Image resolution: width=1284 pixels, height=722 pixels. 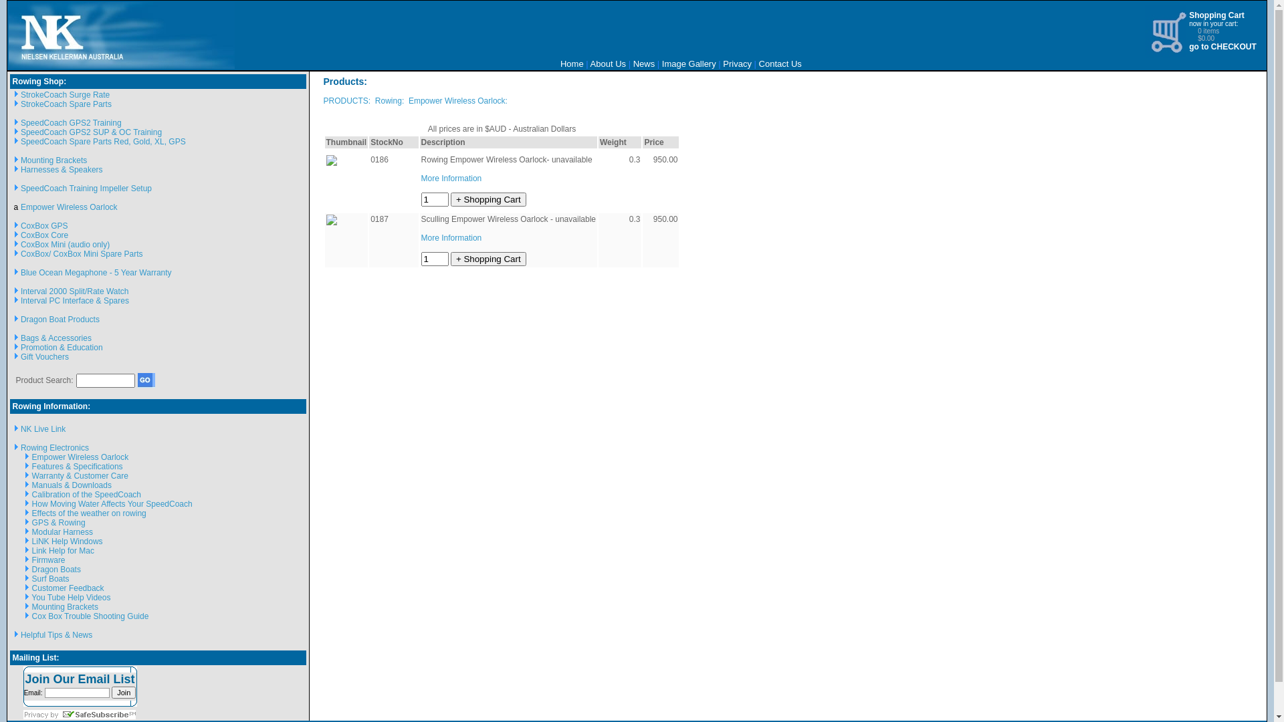 What do you see at coordinates (45, 357) in the screenshot?
I see `Gift Vouchers` at bounding box center [45, 357].